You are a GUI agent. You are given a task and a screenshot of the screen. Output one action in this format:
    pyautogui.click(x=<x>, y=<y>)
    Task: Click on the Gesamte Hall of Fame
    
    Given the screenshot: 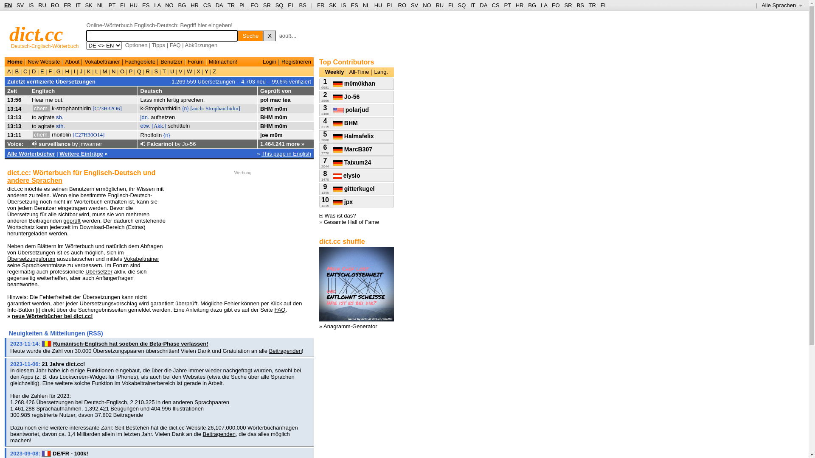 What is the action you would take?
    pyautogui.click(x=351, y=222)
    